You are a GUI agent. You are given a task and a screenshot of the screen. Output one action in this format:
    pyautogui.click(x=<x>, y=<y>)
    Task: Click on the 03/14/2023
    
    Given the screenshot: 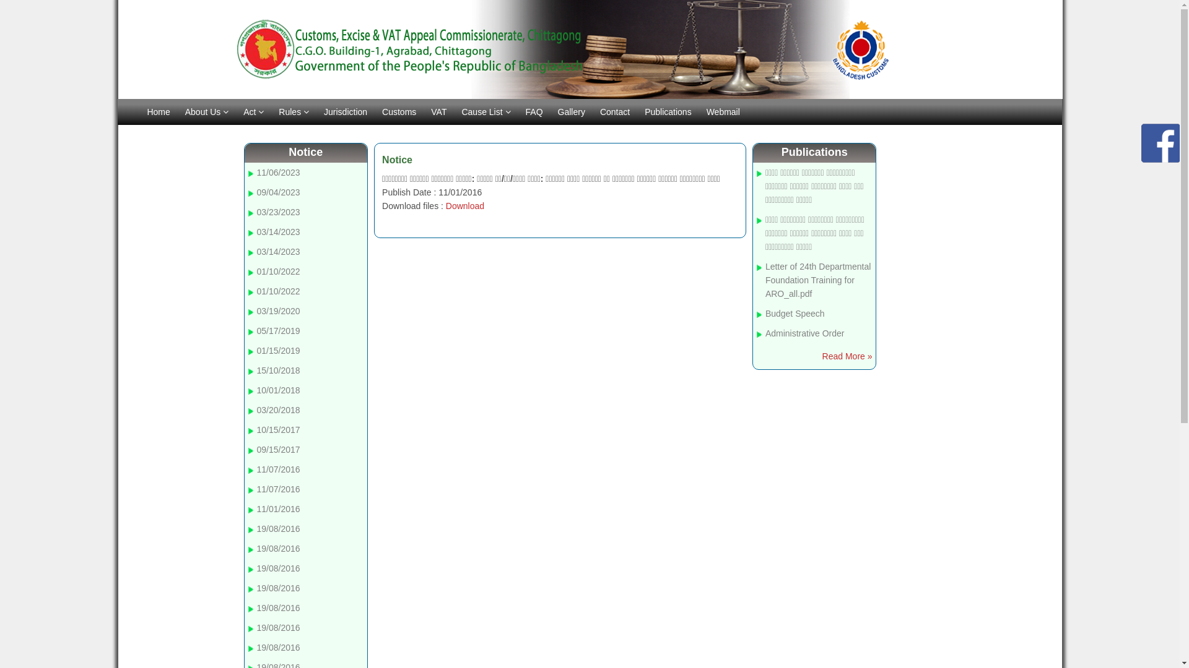 What is the action you would take?
    pyautogui.click(x=279, y=252)
    